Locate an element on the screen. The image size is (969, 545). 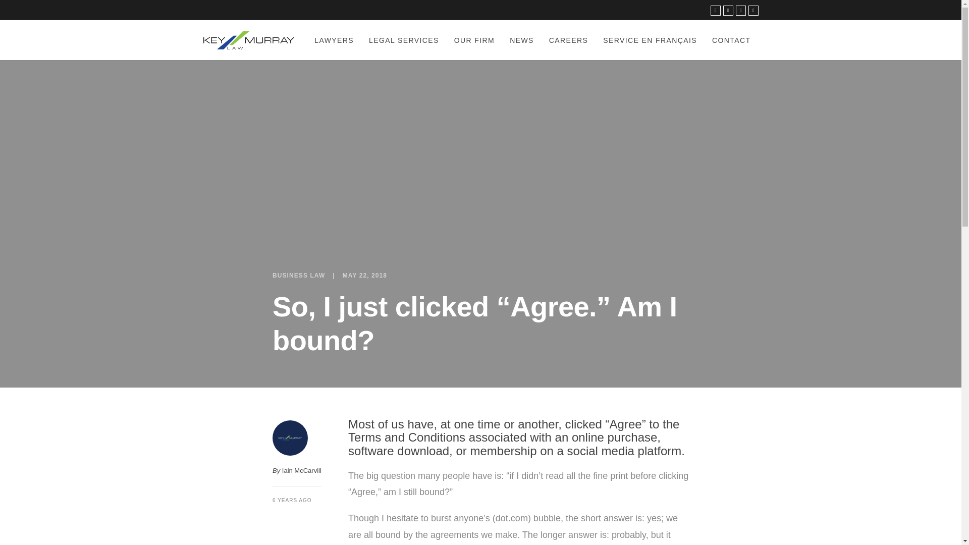
CAREERS is located at coordinates (568, 39).